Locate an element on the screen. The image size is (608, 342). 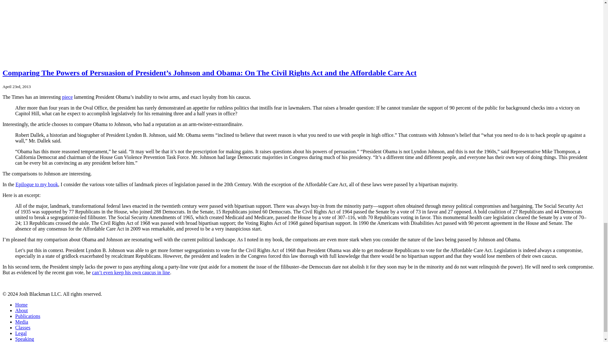
piece is located at coordinates (67, 97).